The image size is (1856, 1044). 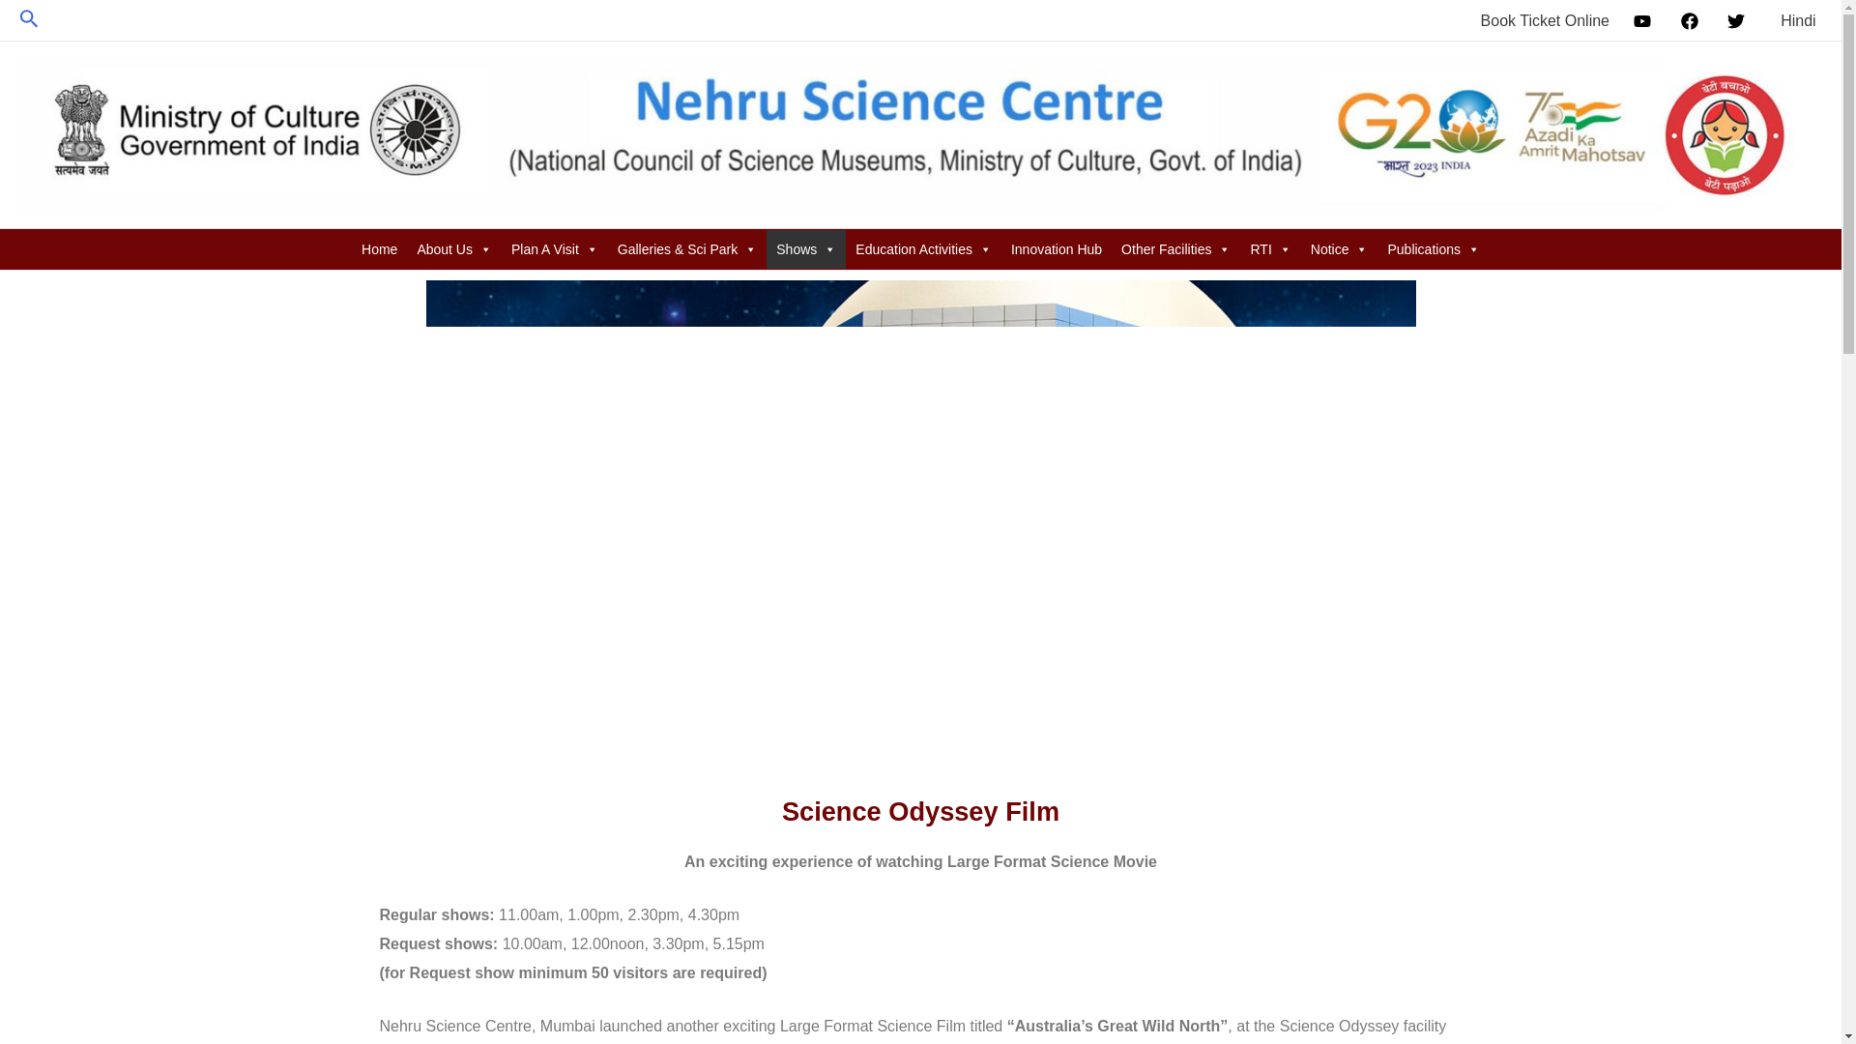 I want to click on About Us, so click(x=453, y=248).